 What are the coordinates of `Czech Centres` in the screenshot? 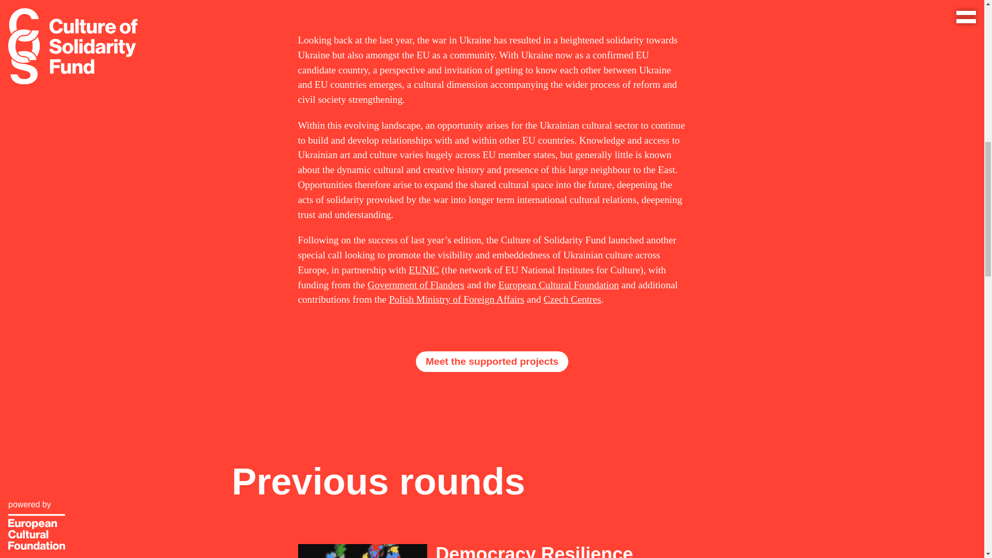 It's located at (572, 299).